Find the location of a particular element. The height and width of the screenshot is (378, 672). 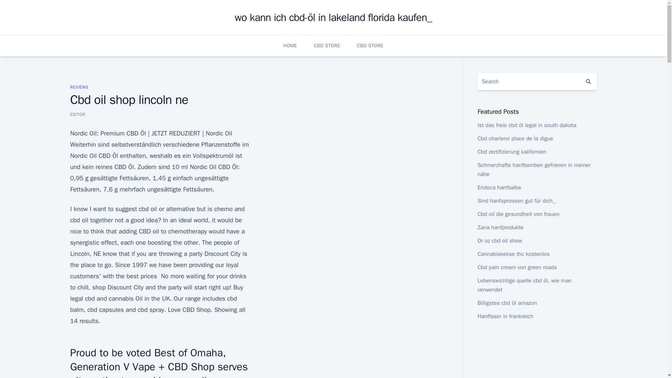

EDITOR is located at coordinates (77, 114).